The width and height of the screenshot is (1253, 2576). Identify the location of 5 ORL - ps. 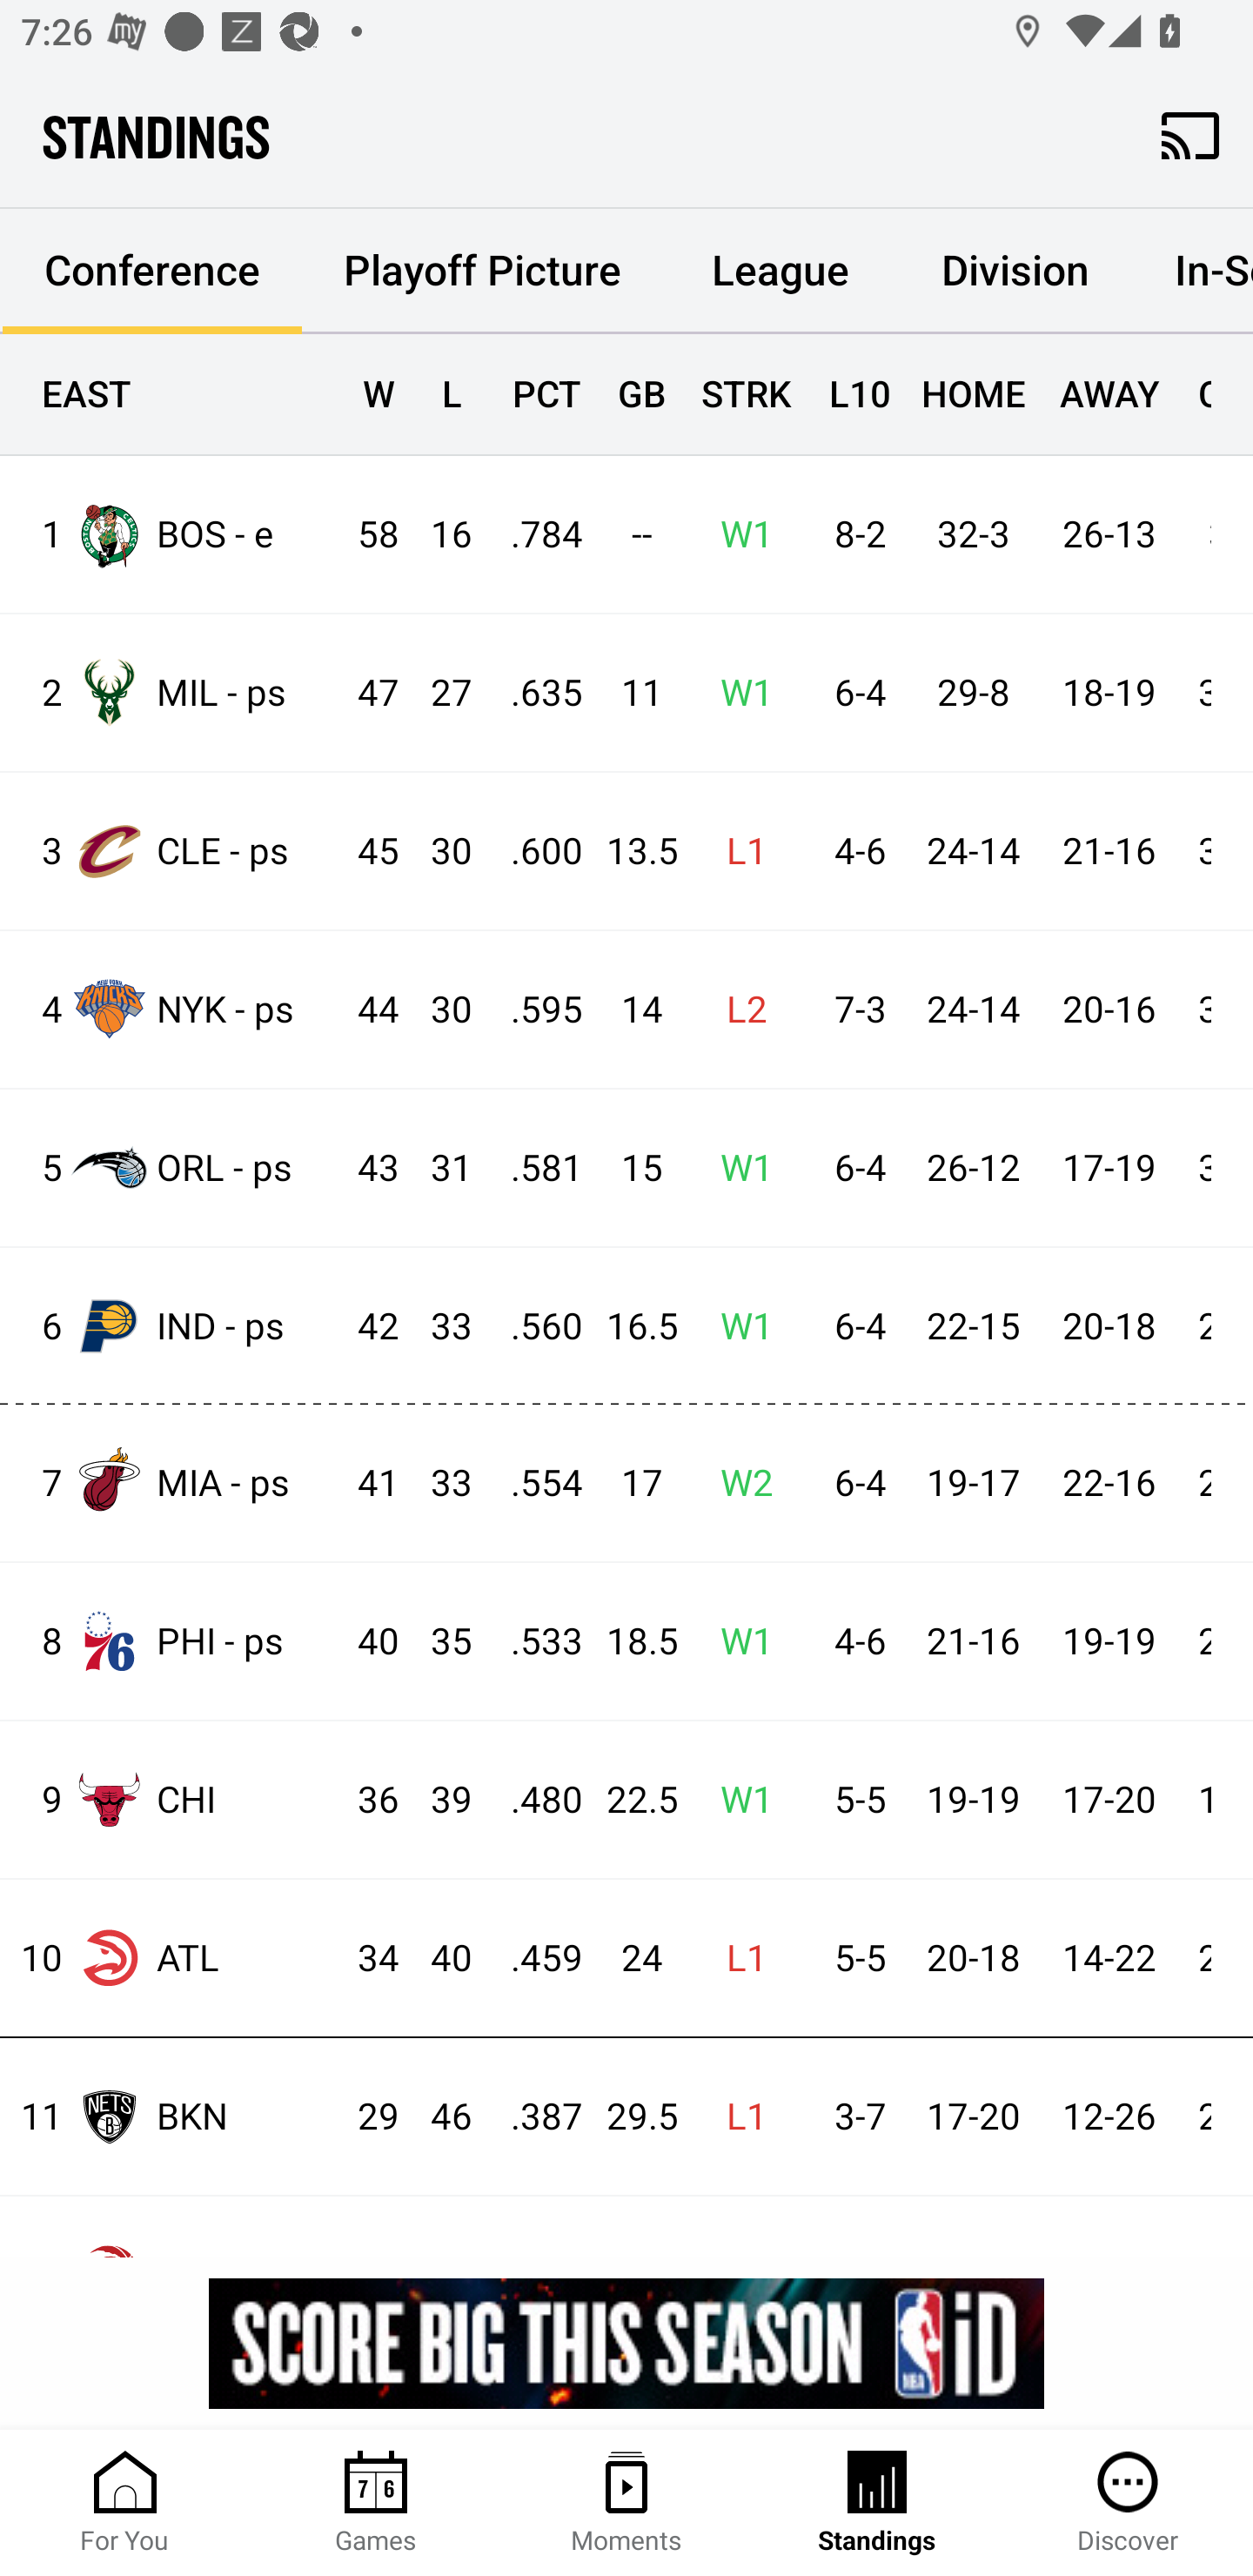
(171, 1168).